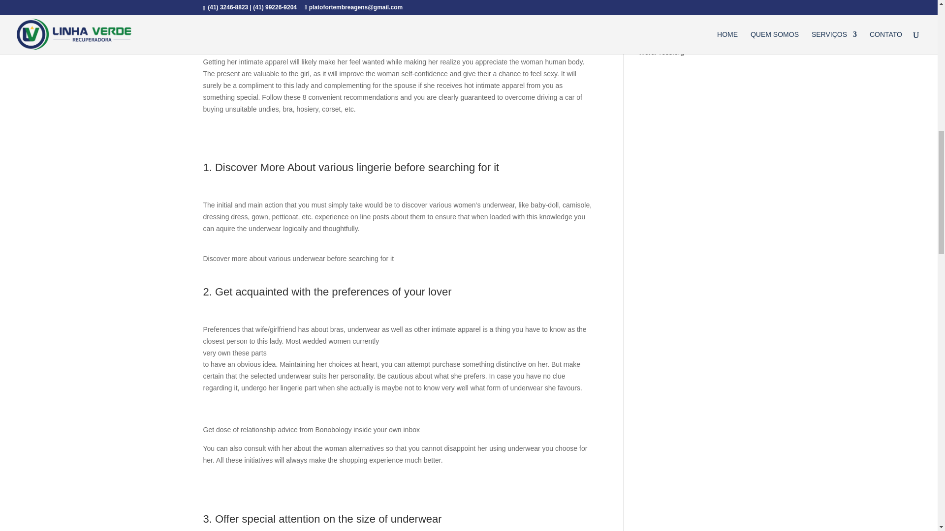 The image size is (945, 531). What do you see at coordinates (661, 52) in the screenshot?
I see `WordPress.org` at bounding box center [661, 52].